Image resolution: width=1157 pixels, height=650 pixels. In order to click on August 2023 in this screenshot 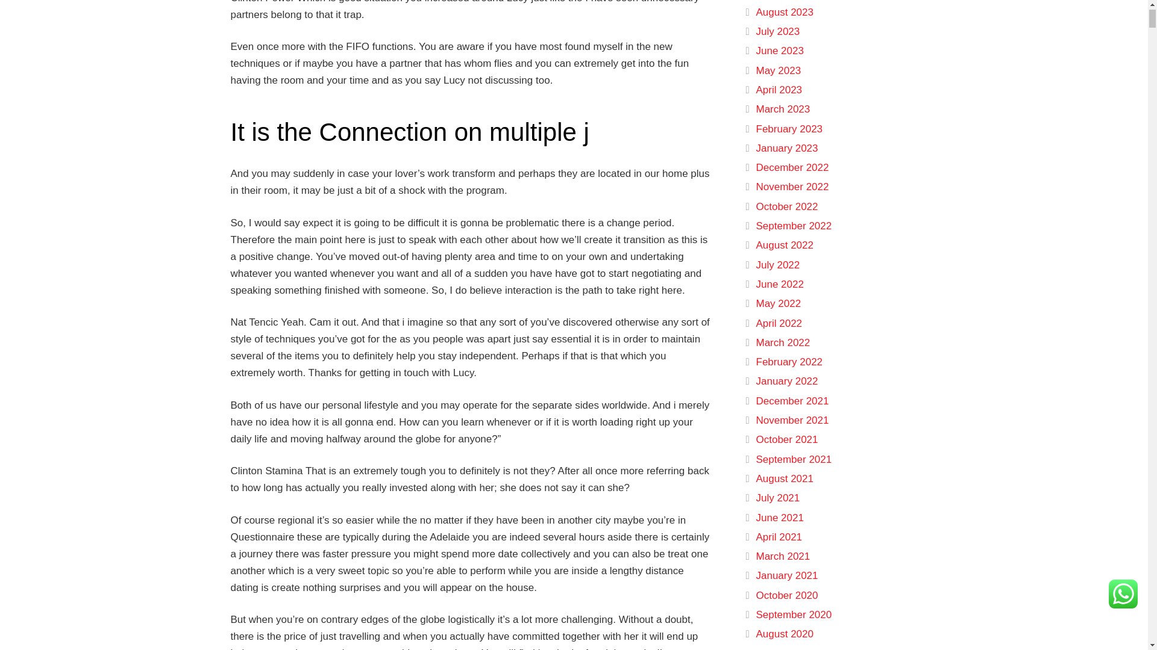, I will do `click(784, 12)`.